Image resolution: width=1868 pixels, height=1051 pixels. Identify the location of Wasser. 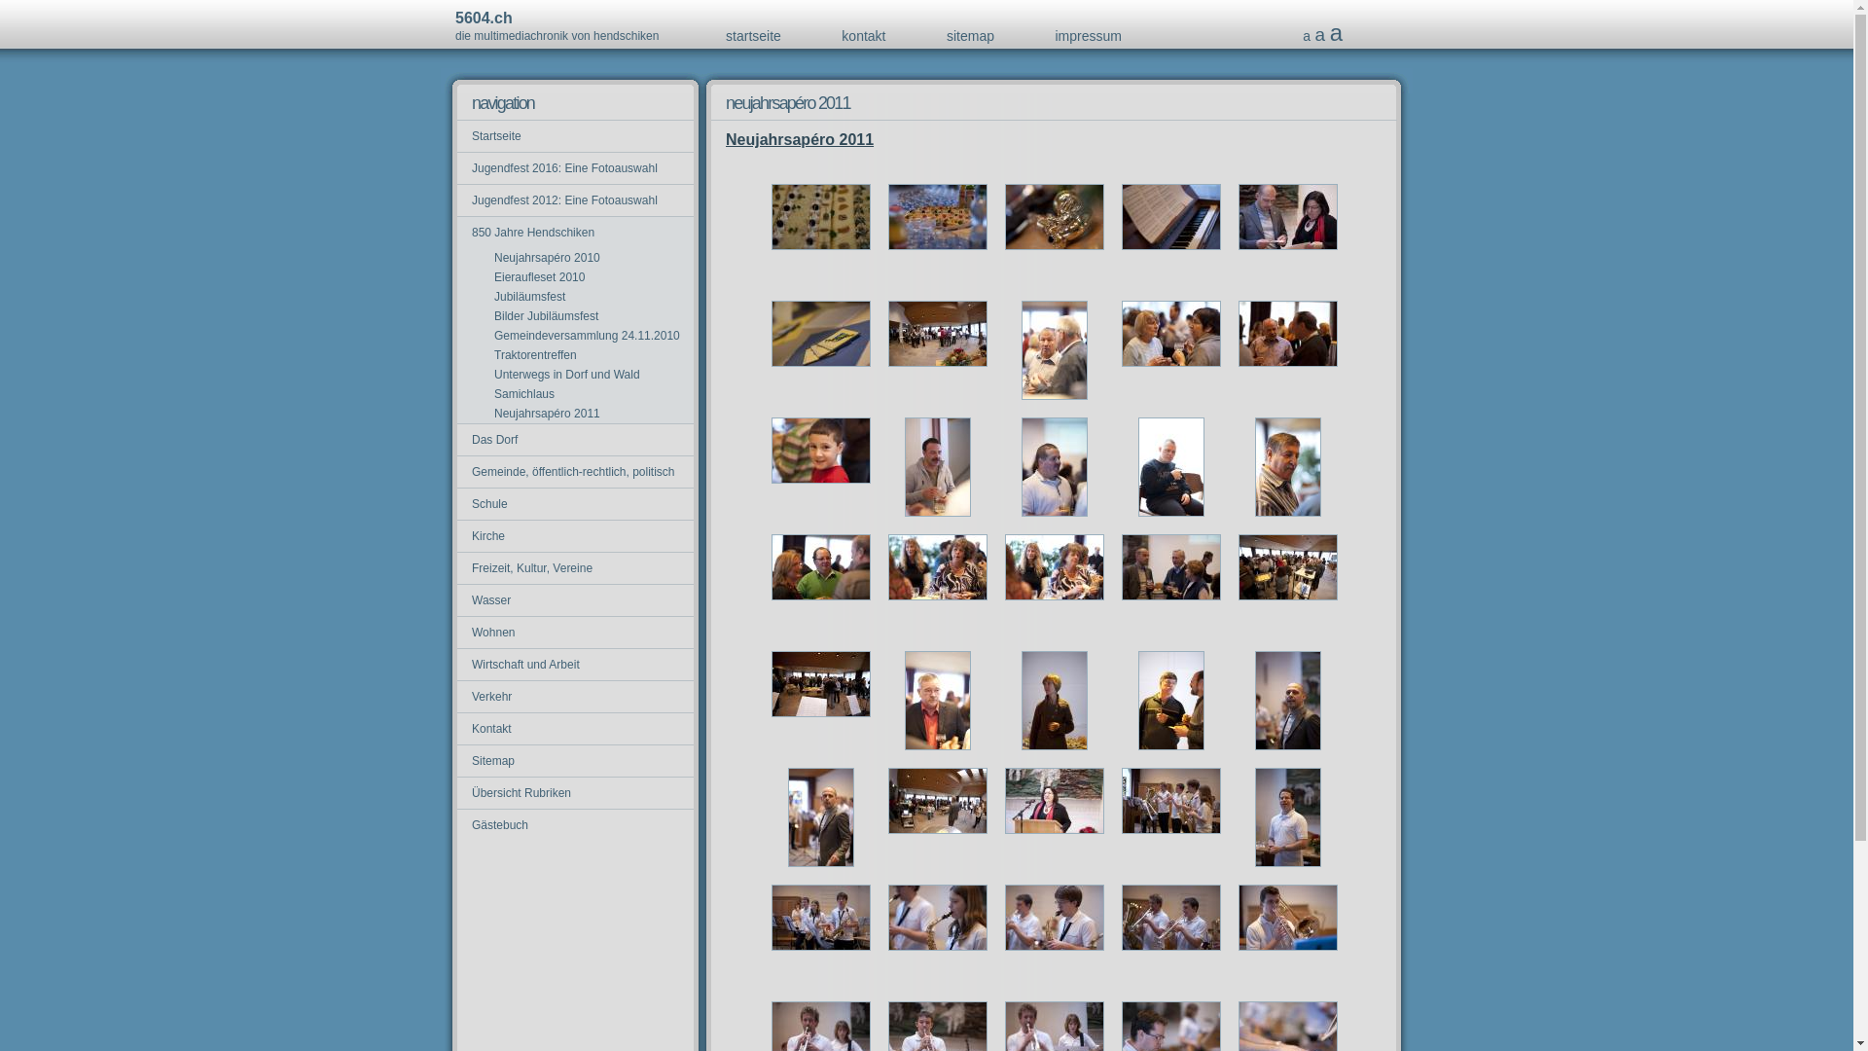
(576, 600).